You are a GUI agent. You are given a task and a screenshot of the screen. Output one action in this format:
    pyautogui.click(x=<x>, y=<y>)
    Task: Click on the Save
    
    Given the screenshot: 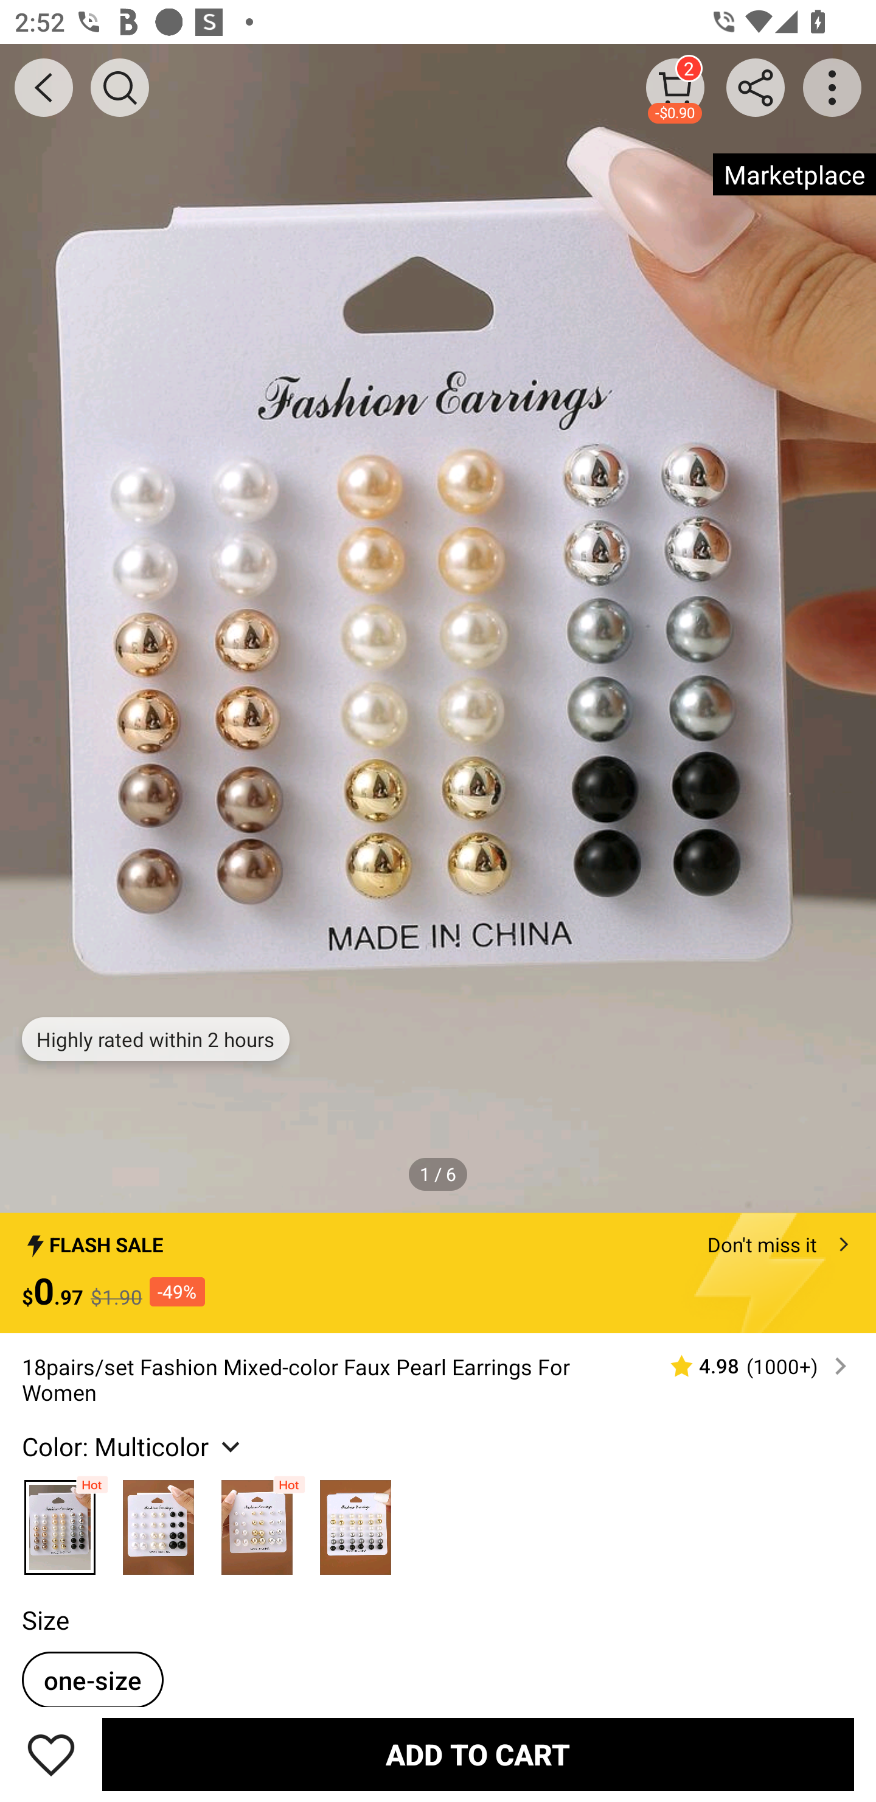 What is the action you would take?
    pyautogui.click(x=51, y=1754)
    